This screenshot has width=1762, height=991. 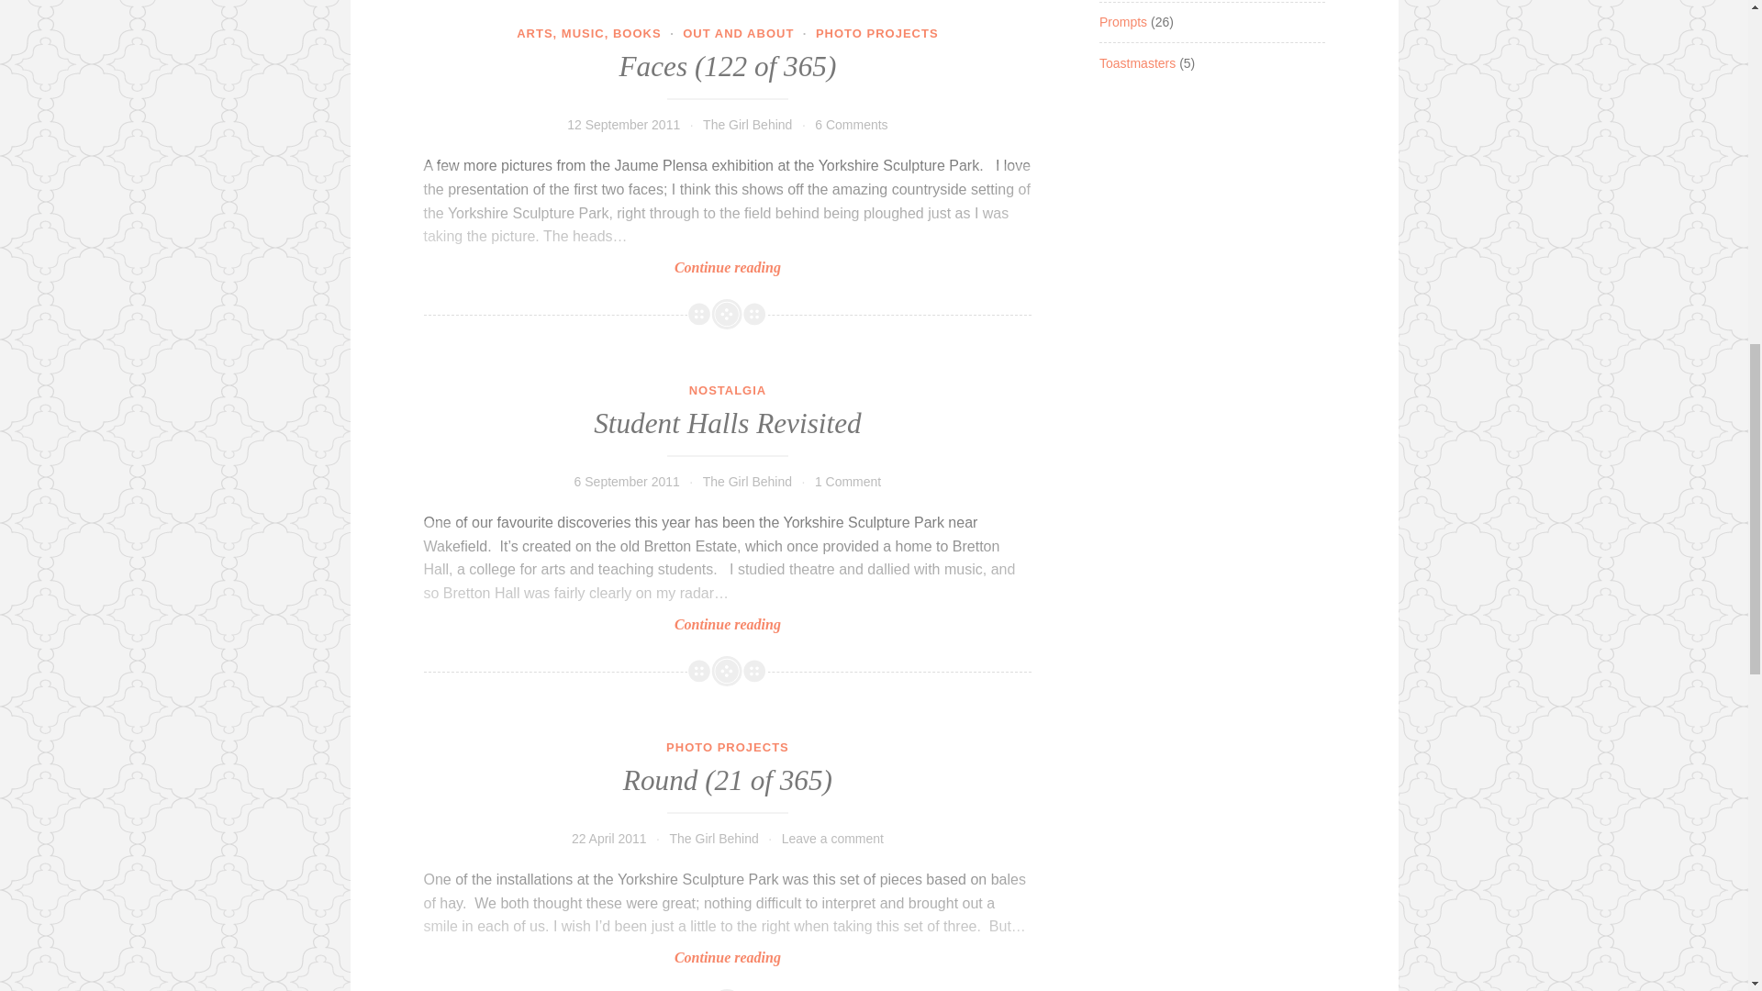 What do you see at coordinates (727, 423) in the screenshot?
I see `Student Halls Revisited` at bounding box center [727, 423].